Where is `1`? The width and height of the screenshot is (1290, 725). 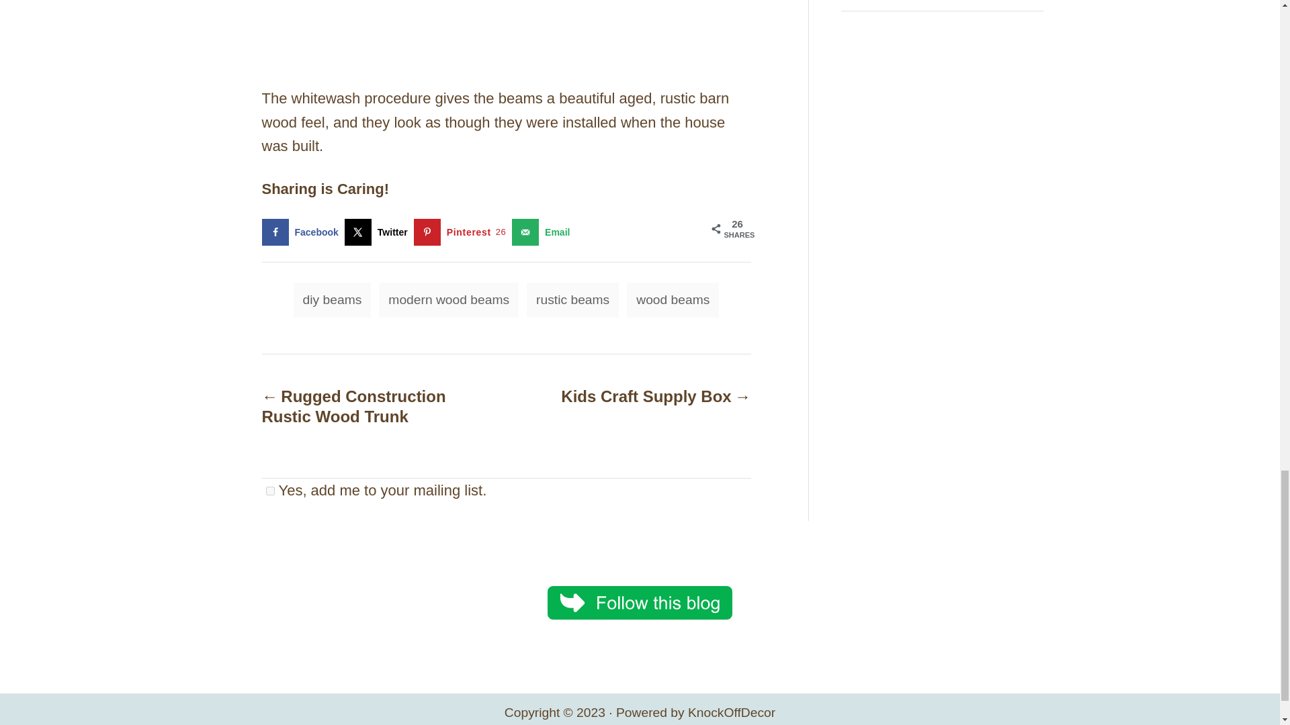
1 is located at coordinates (270, 490).